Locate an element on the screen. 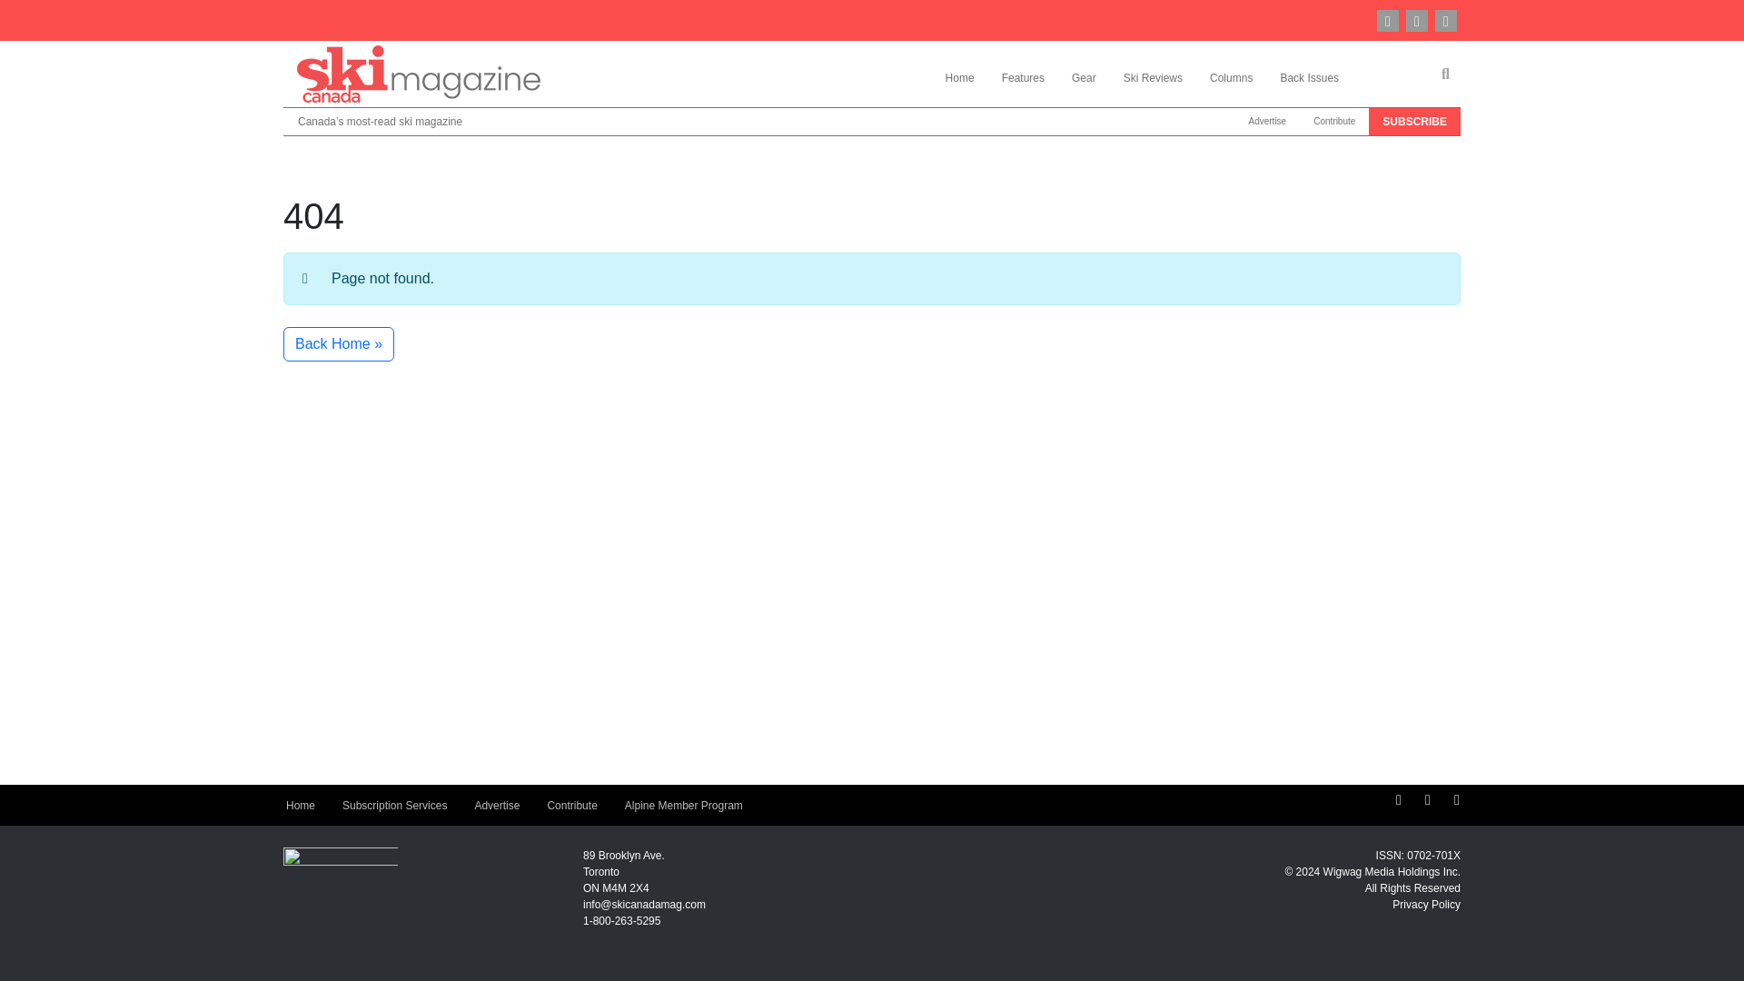  Home is located at coordinates (300, 806).